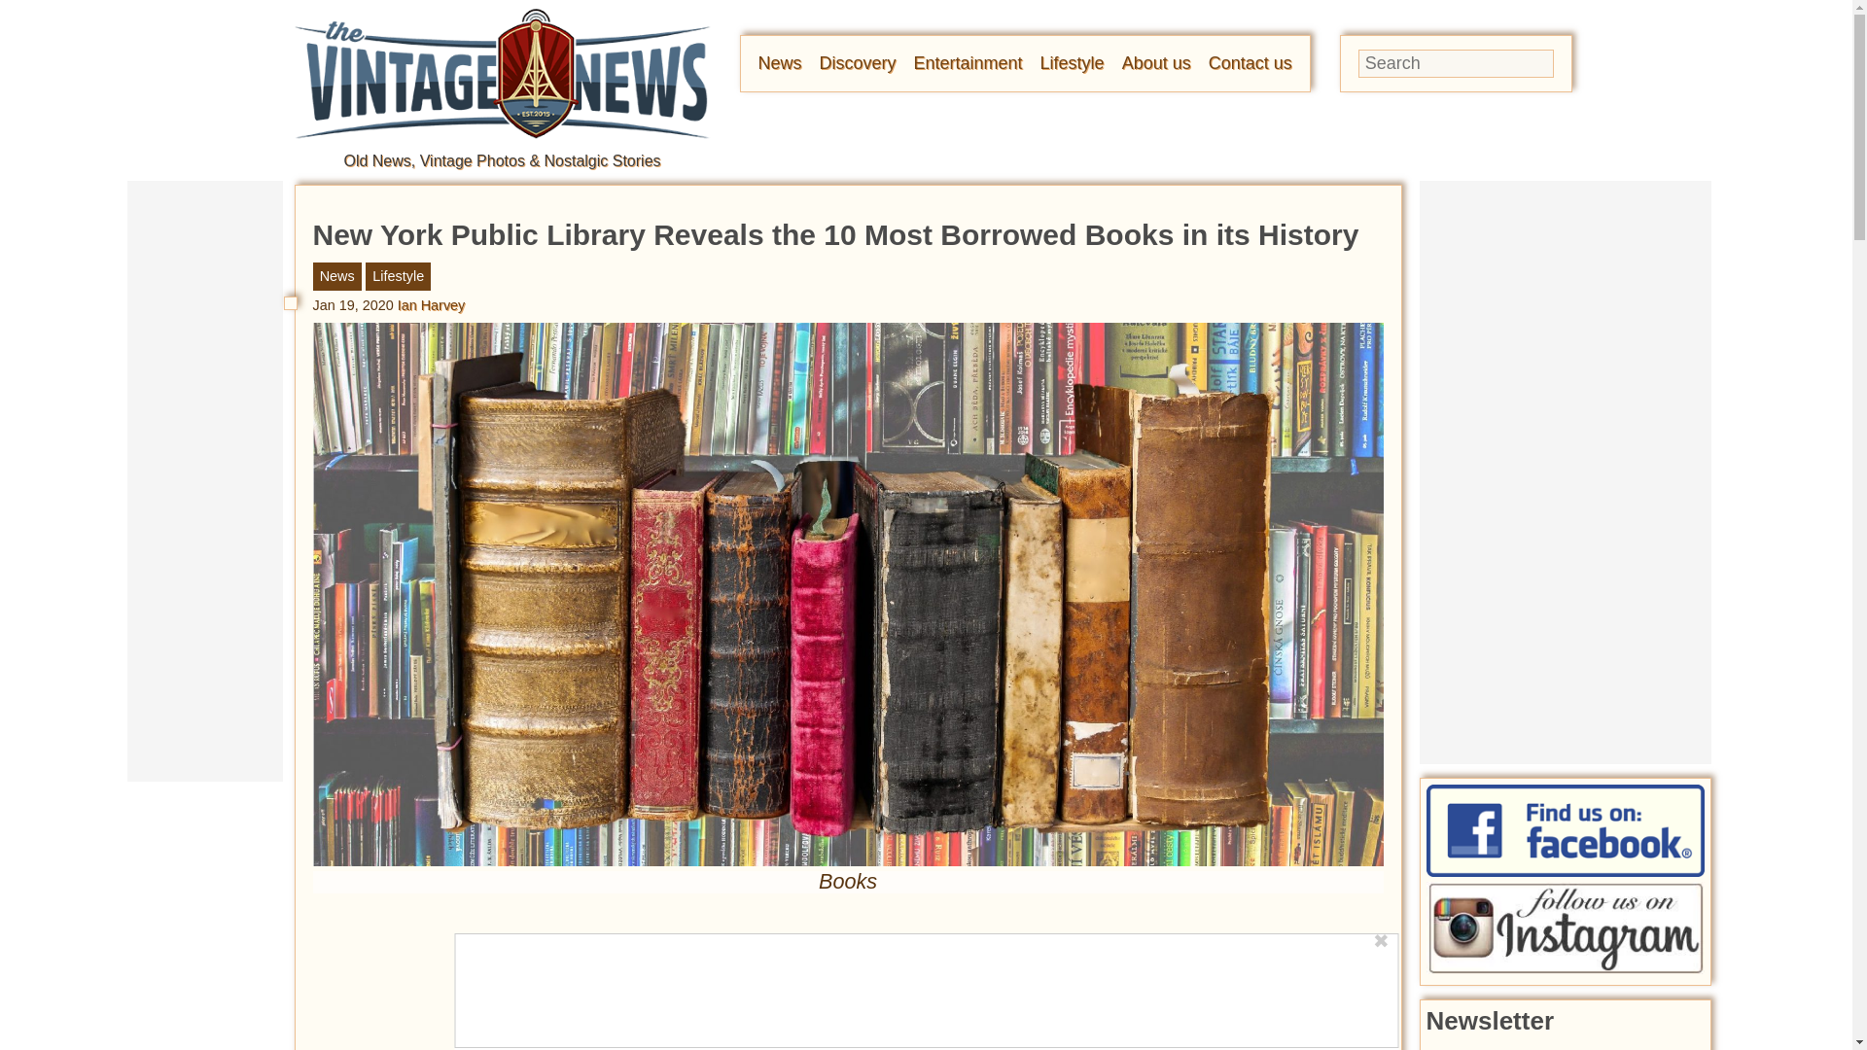 The image size is (1867, 1050). Describe the element at coordinates (1072, 62) in the screenshot. I see `Lifestyle` at that location.